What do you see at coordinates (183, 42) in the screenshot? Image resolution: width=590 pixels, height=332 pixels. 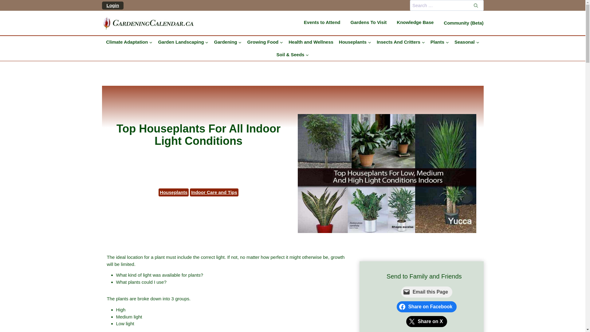 I see `Garden Landscaping` at bounding box center [183, 42].